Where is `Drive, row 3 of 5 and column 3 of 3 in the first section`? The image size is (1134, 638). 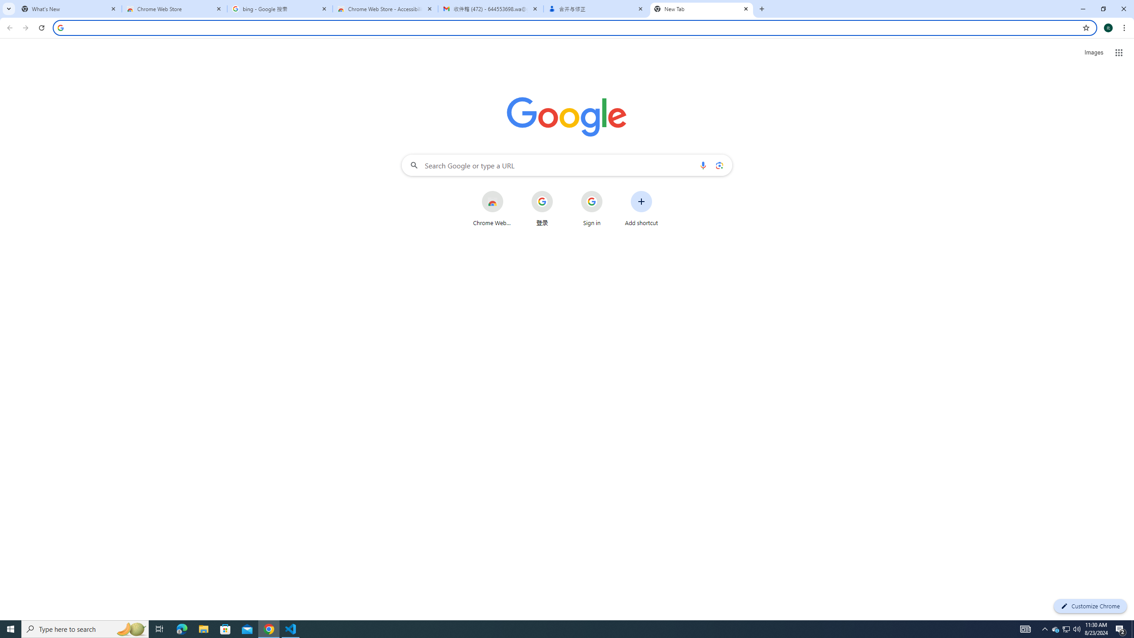
Drive, row 3 of 5 and column 3 of 3 in the first section is located at coordinates (1092, 187).